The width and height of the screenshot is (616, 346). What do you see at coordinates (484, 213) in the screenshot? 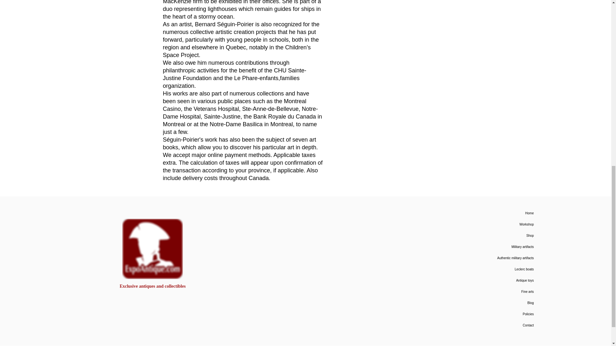
I see `Home` at bounding box center [484, 213].